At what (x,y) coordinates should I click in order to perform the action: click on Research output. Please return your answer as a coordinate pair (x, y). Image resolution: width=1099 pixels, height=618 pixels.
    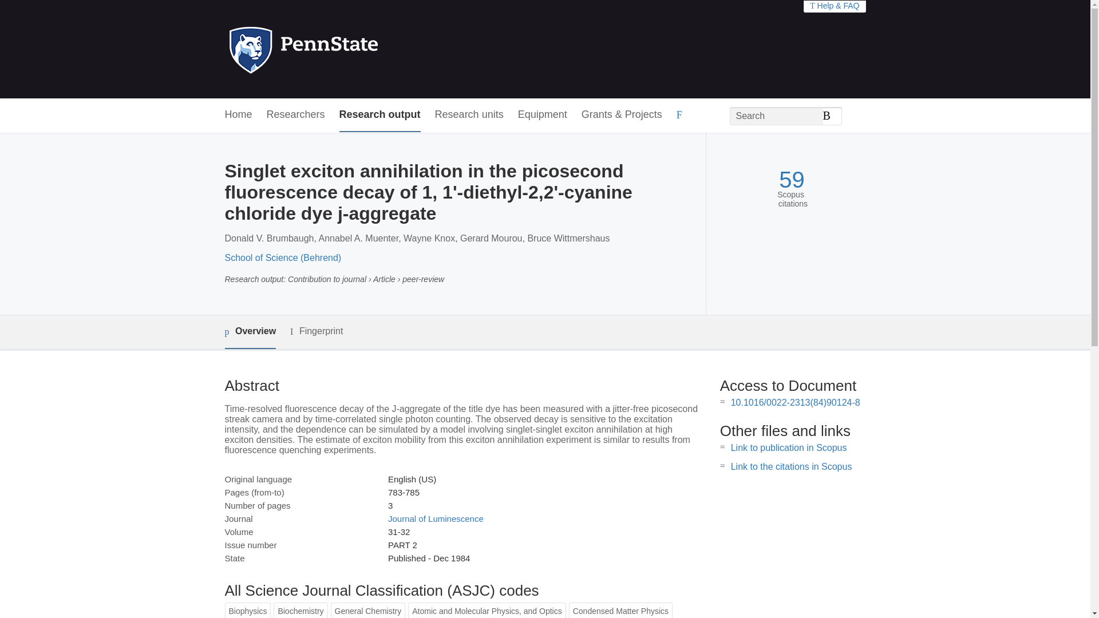
    Looking at the image, I should click on (380, 115).